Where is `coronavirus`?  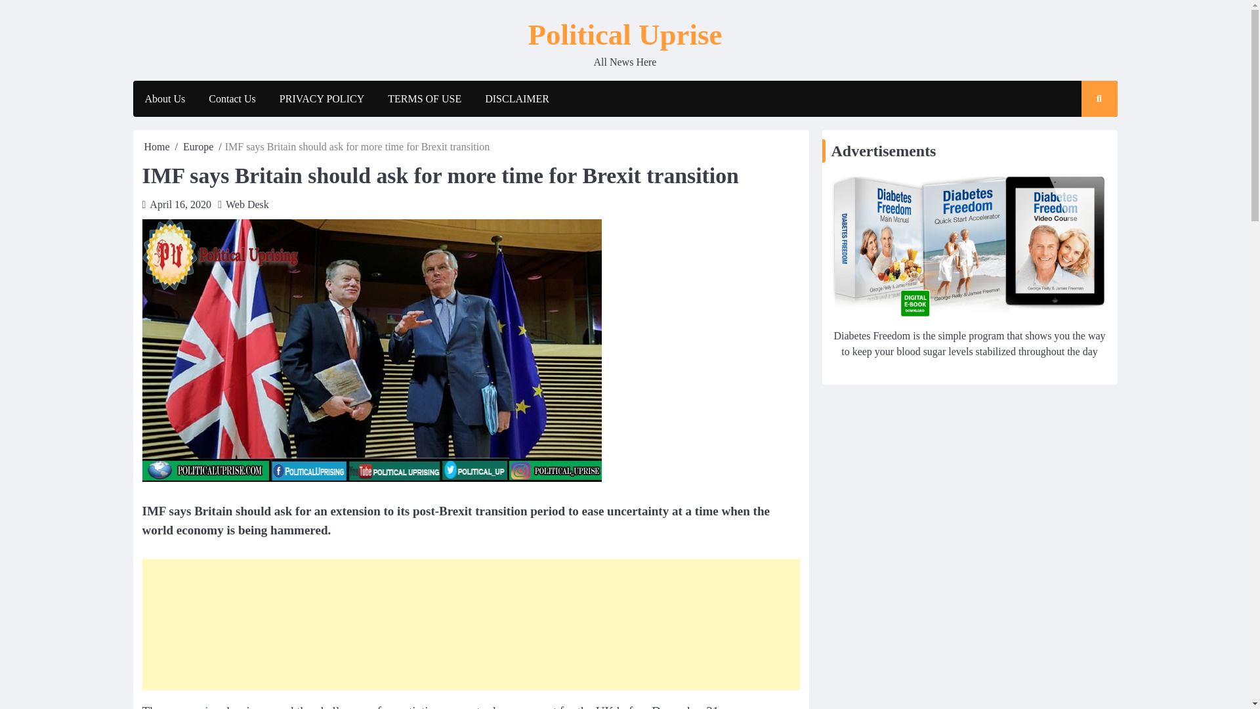 coronavirus is located at coordinates (194, 706).